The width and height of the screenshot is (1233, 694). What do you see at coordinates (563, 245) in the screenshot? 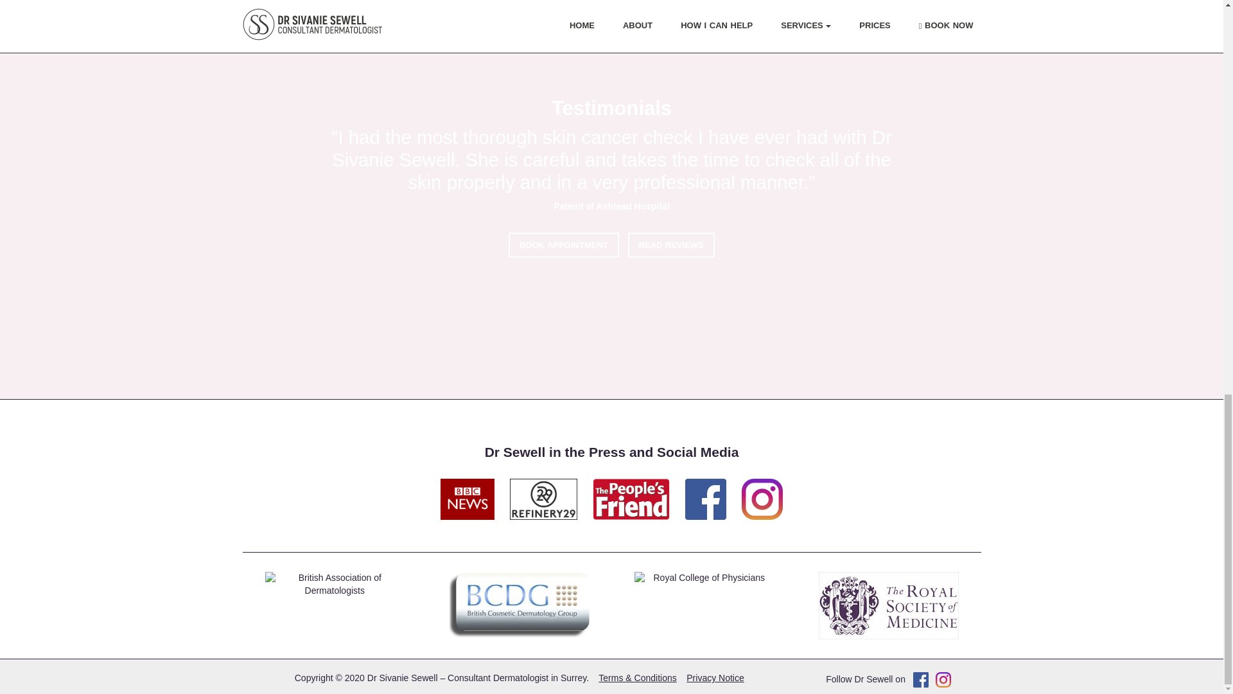
I see `Book a dermatology appointment today` at bounding box center [563, 245].